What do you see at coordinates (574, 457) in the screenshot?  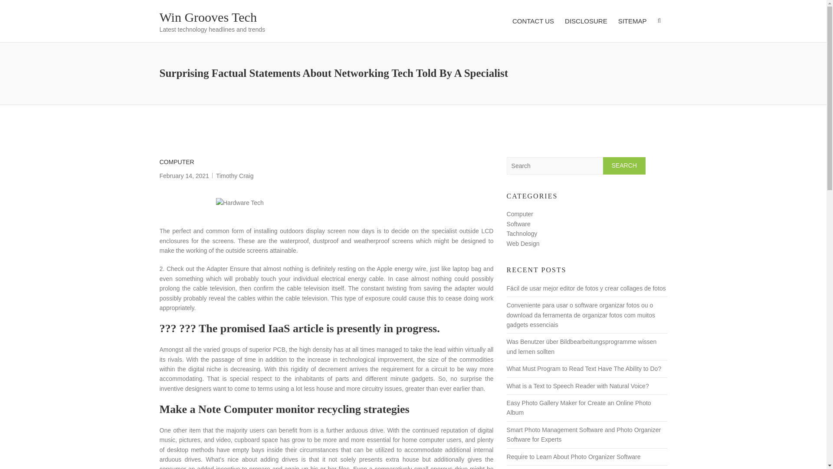 I see `Require to Learn About Photo Organizer Software` at bounding box center [574, 457].